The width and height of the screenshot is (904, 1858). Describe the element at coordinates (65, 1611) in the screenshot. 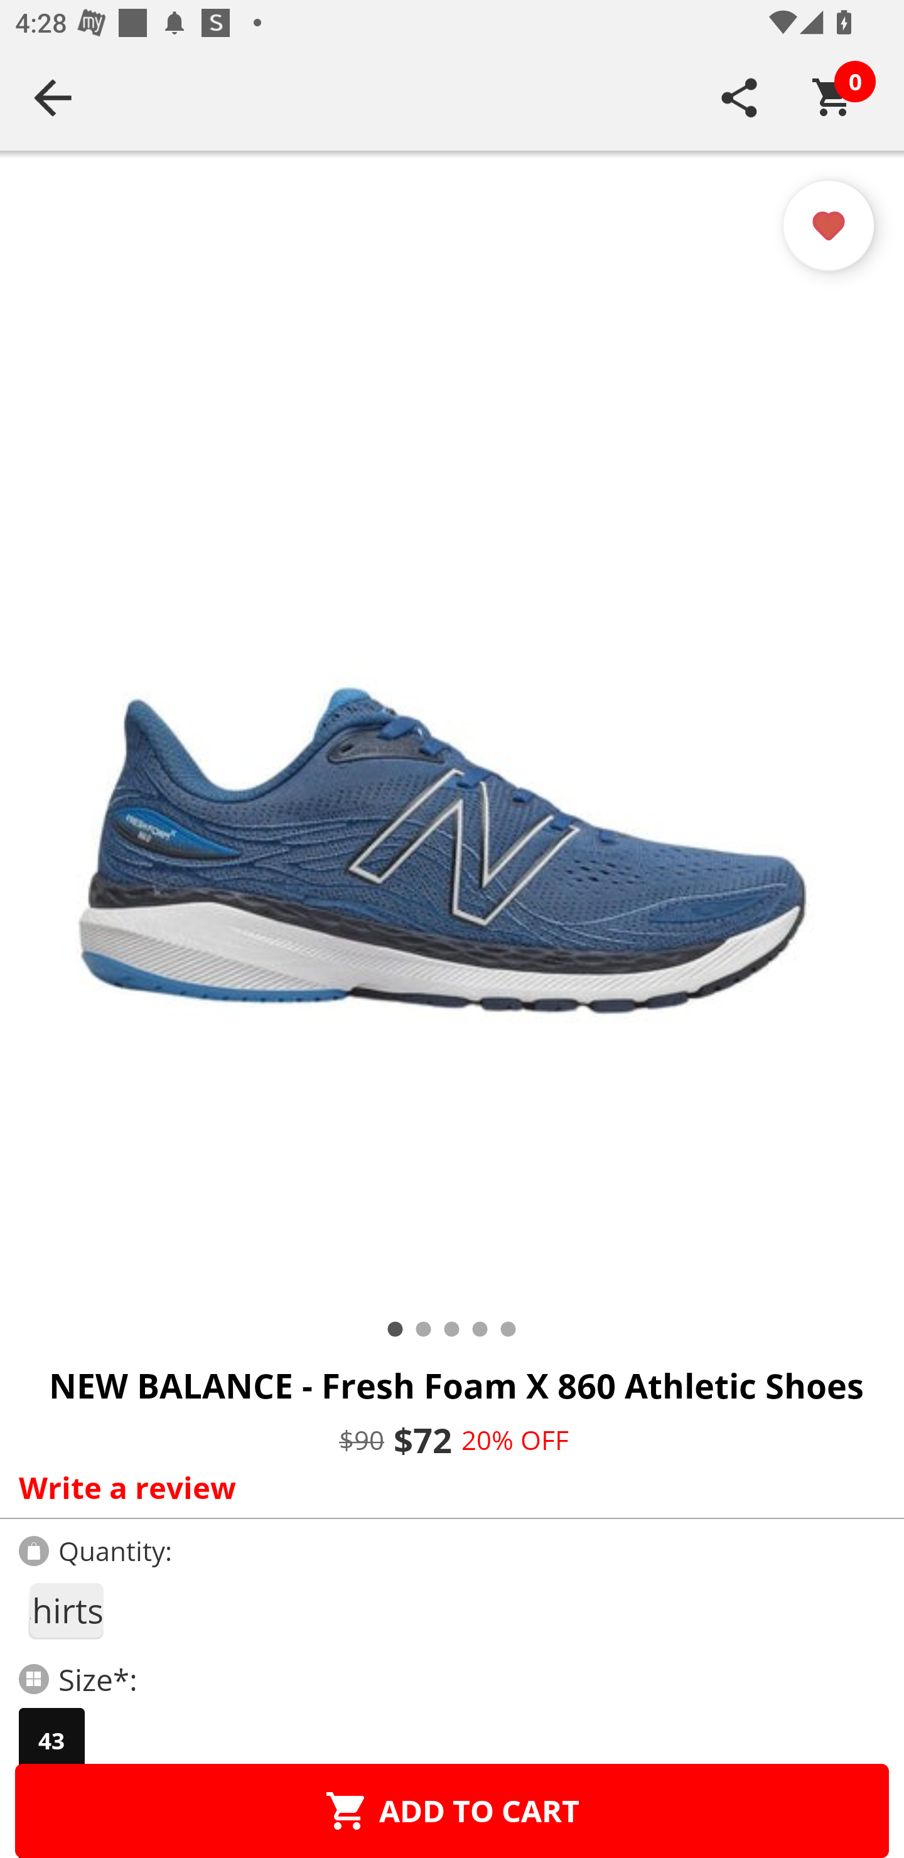

I see `1man shirts` at that location.